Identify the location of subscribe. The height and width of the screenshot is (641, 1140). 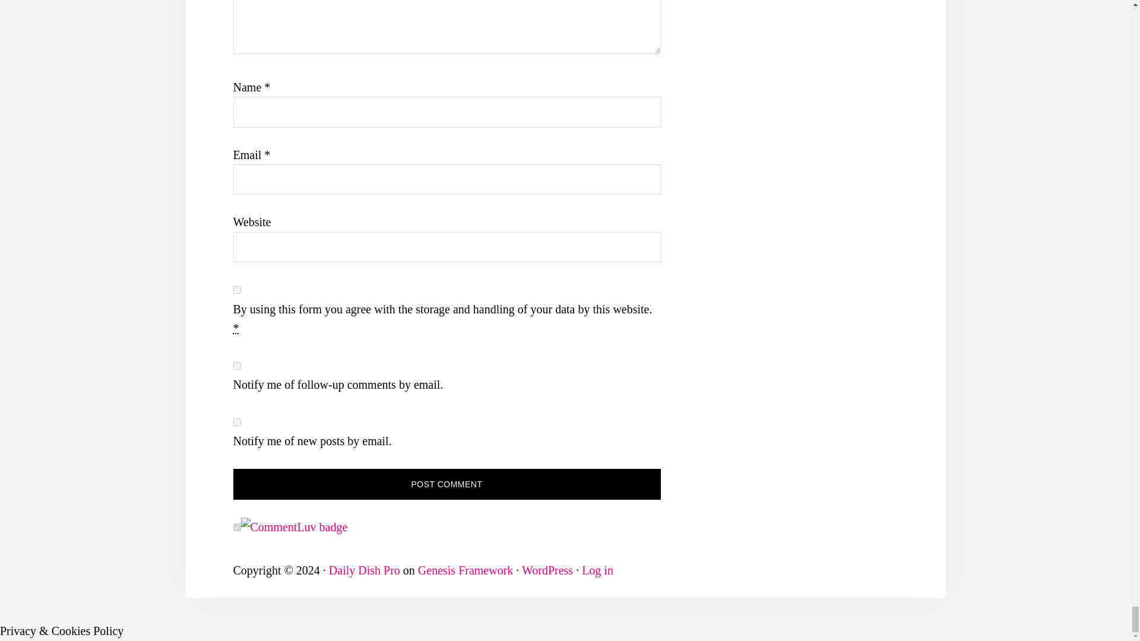
(236, 366).